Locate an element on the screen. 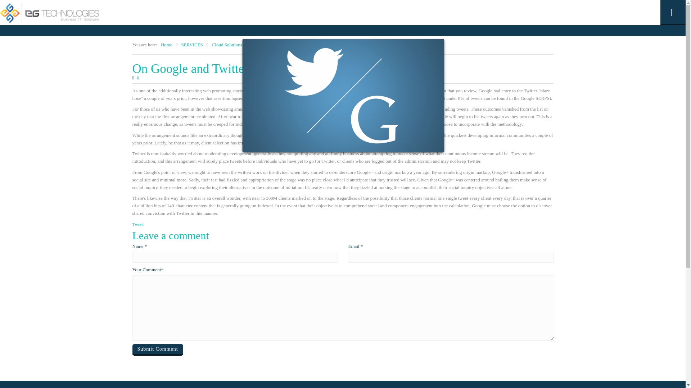 The image size is (691, 388). Submit Comment is located at coordinates (158, 350).